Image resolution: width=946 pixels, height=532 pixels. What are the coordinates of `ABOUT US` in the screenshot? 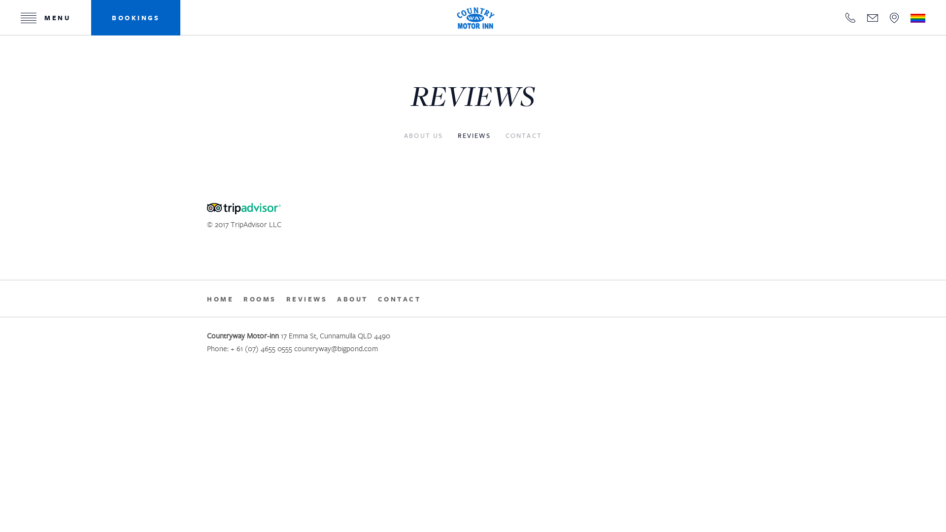 It's located at (79, 69).